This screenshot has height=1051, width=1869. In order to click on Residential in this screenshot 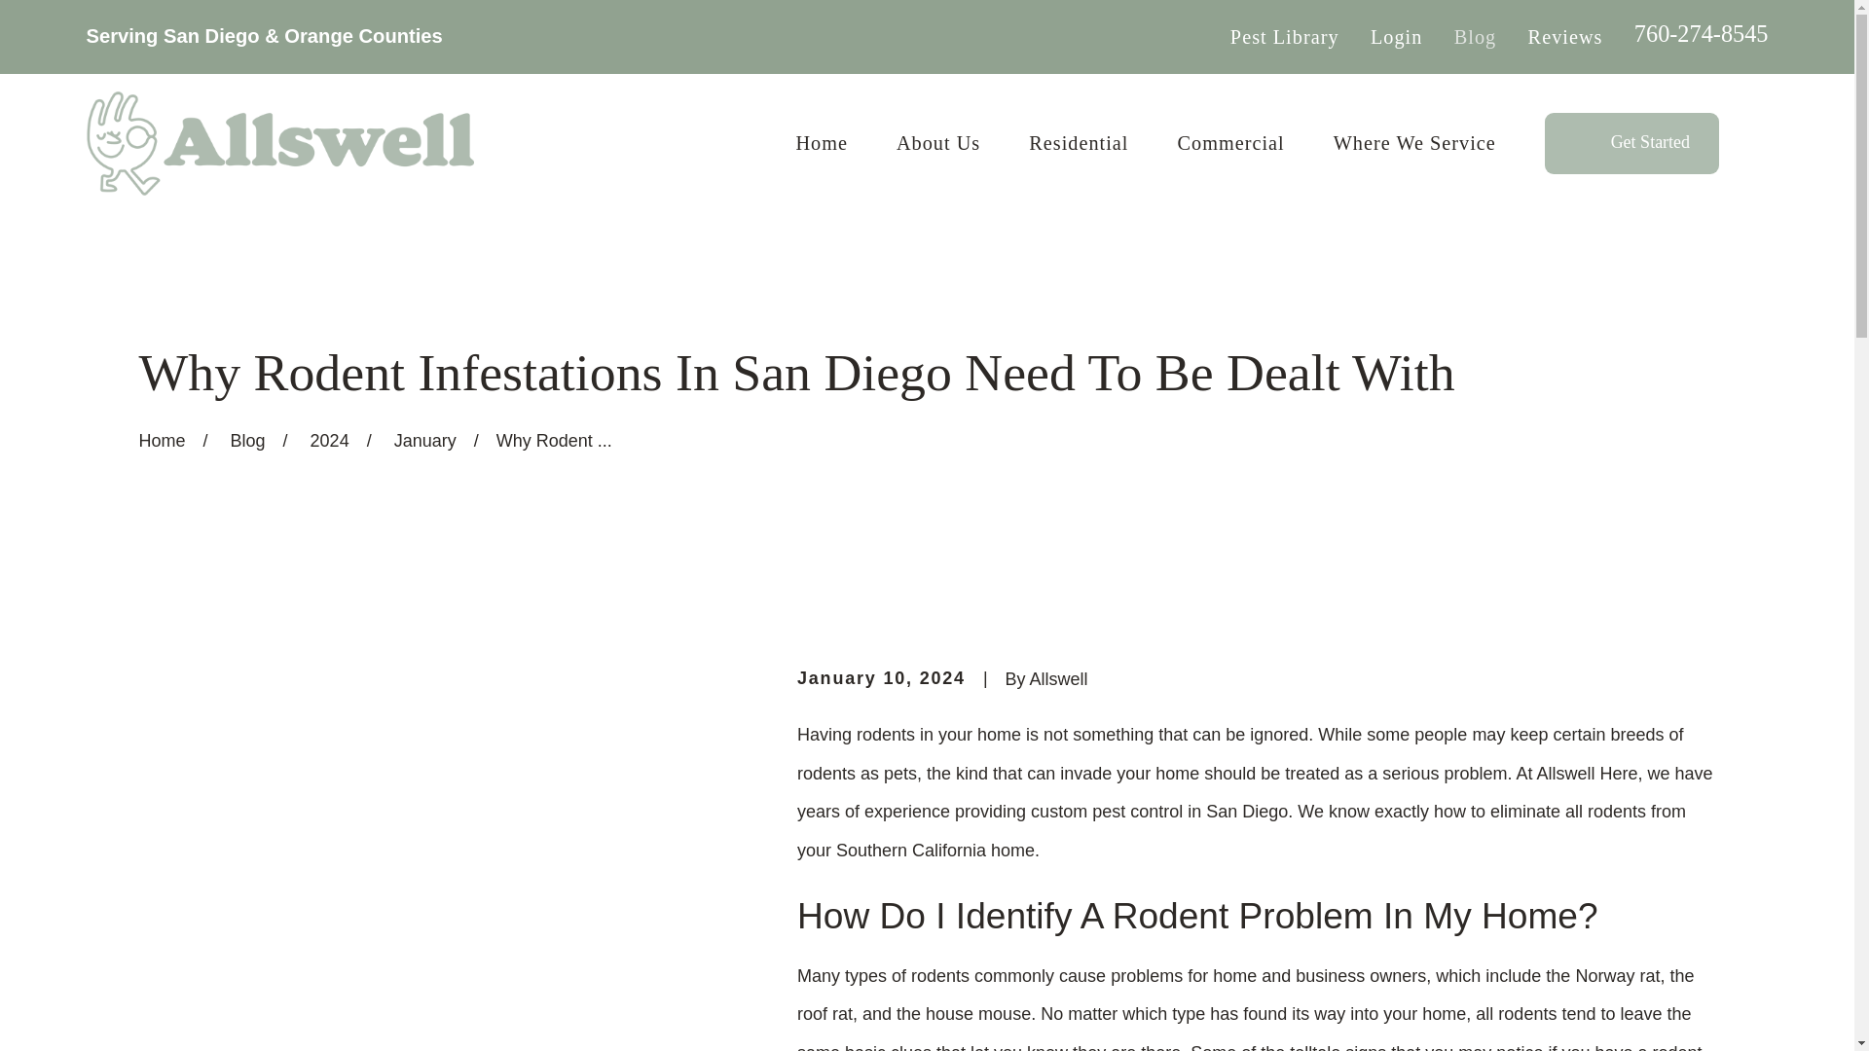, I will do `click(1079, 143)`.